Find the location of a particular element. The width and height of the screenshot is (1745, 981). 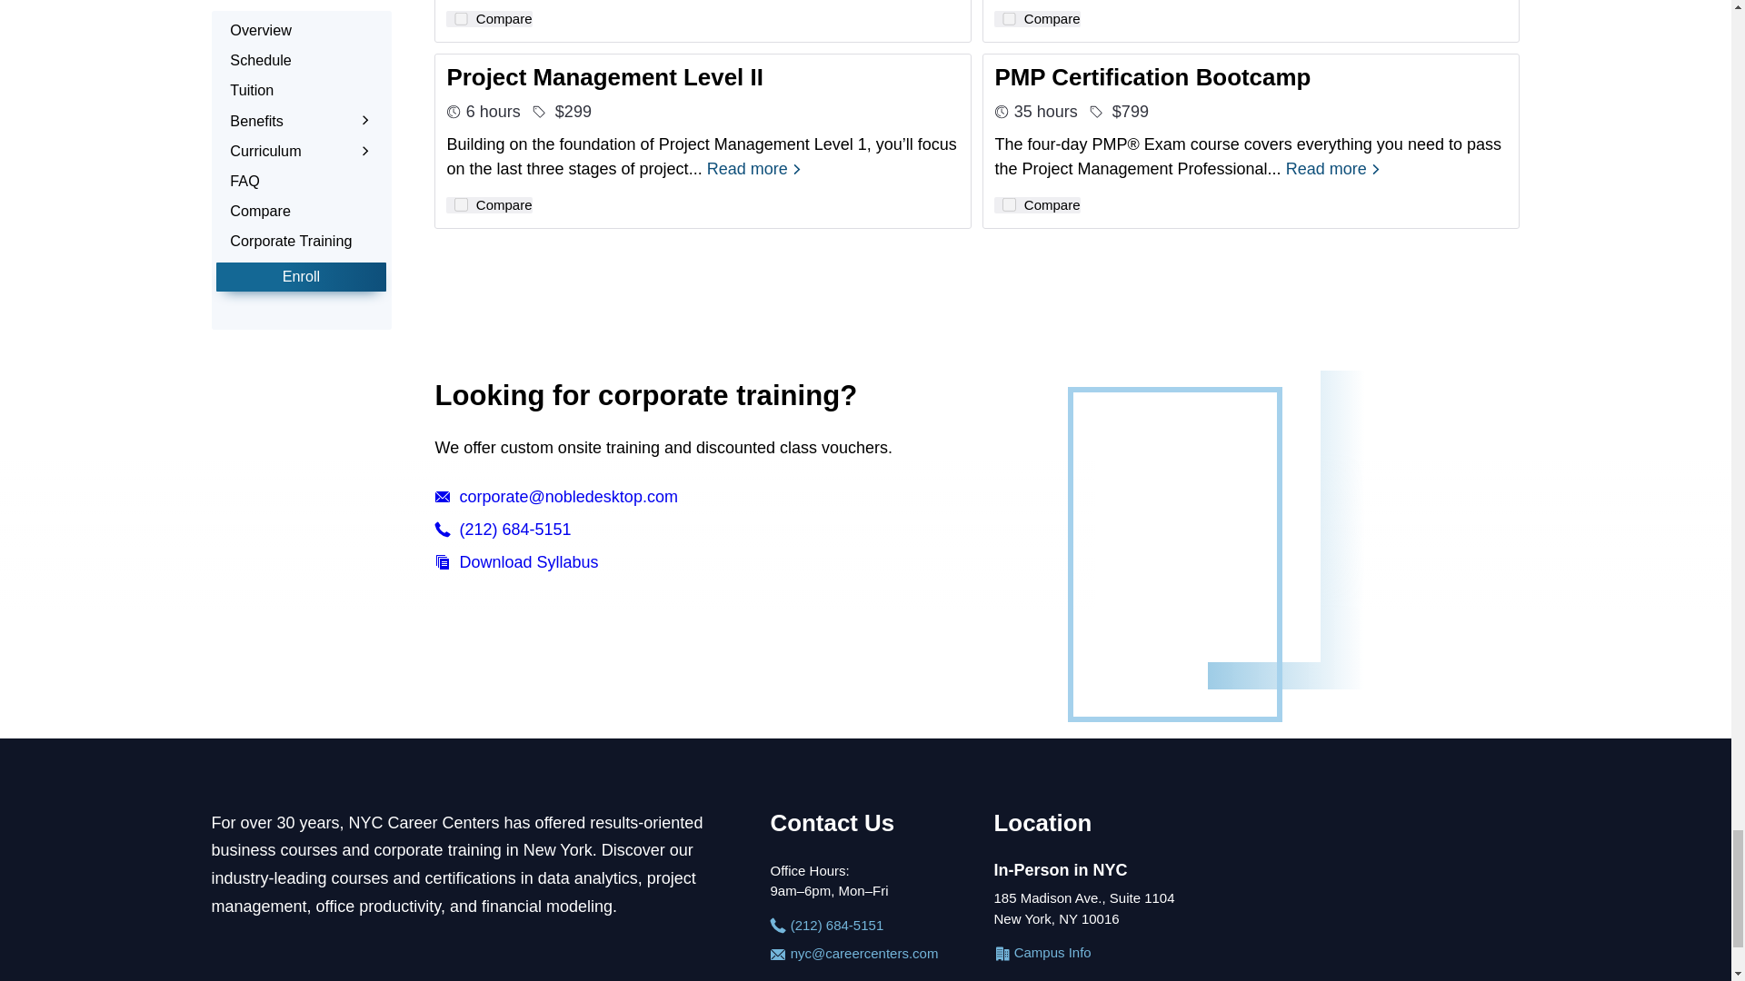

409 is located at coordinates (460, 204).